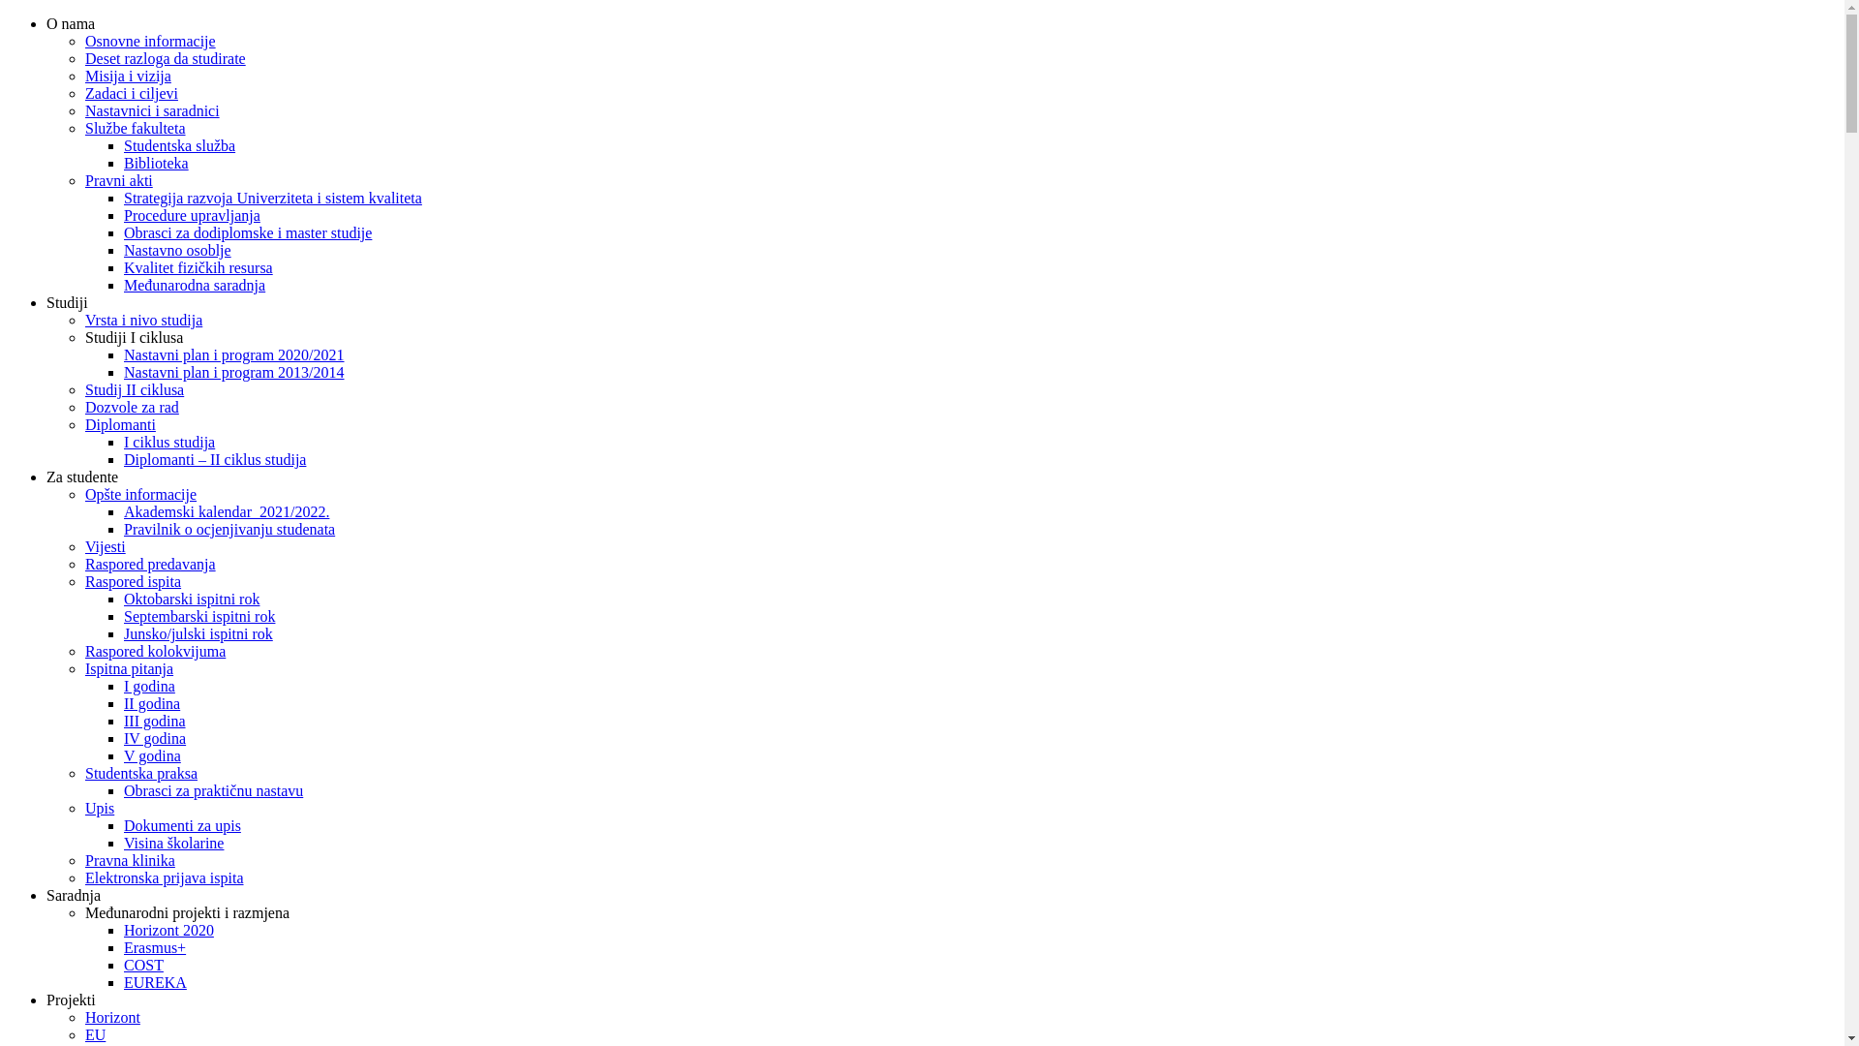 The image size is (1859, 1046). What do you see at coordinates (182, 825) in the screenshot?
I see `Dokumenti za upis` at bounding box center [182, 825].